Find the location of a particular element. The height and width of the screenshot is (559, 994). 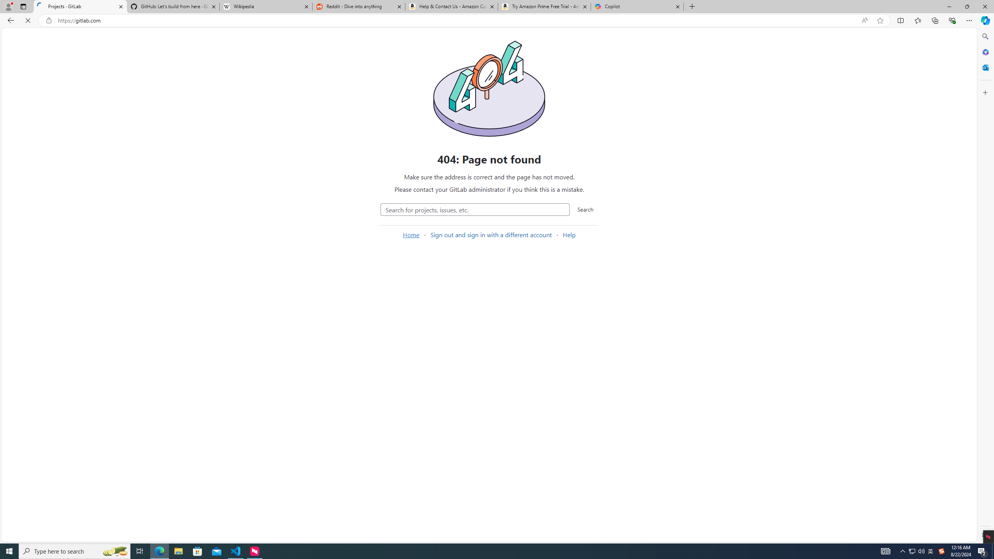

New project is located at coordinates (761, 128).